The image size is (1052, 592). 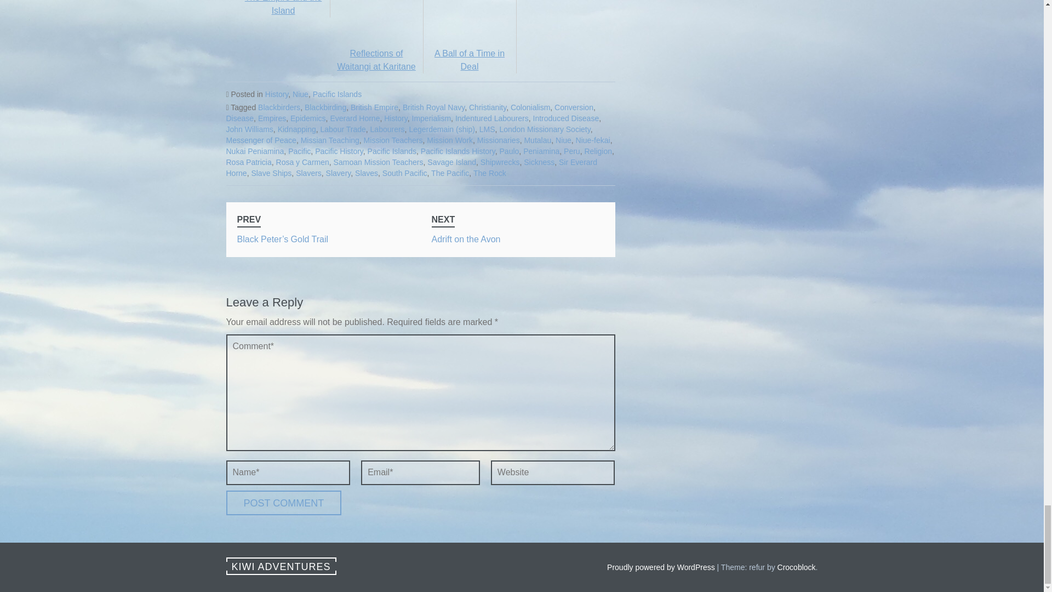 I want to click on Pacific Islands, so click(x=337, y=94).